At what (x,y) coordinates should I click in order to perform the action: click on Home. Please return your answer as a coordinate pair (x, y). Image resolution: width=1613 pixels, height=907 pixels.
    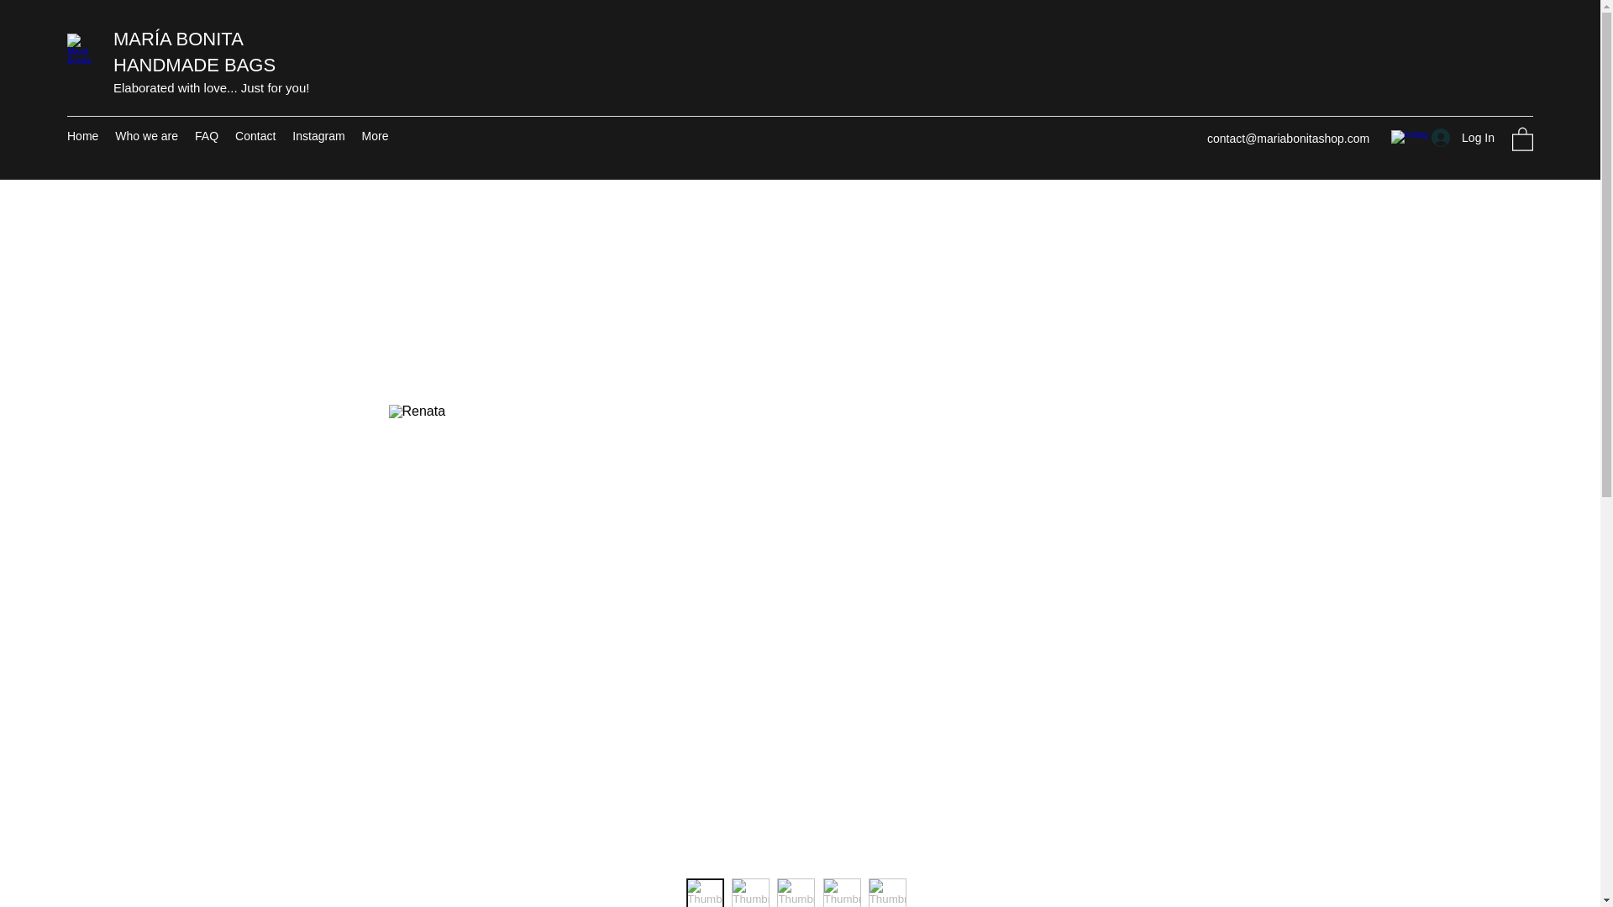
    Looking at the image, I should click on (82, 139).